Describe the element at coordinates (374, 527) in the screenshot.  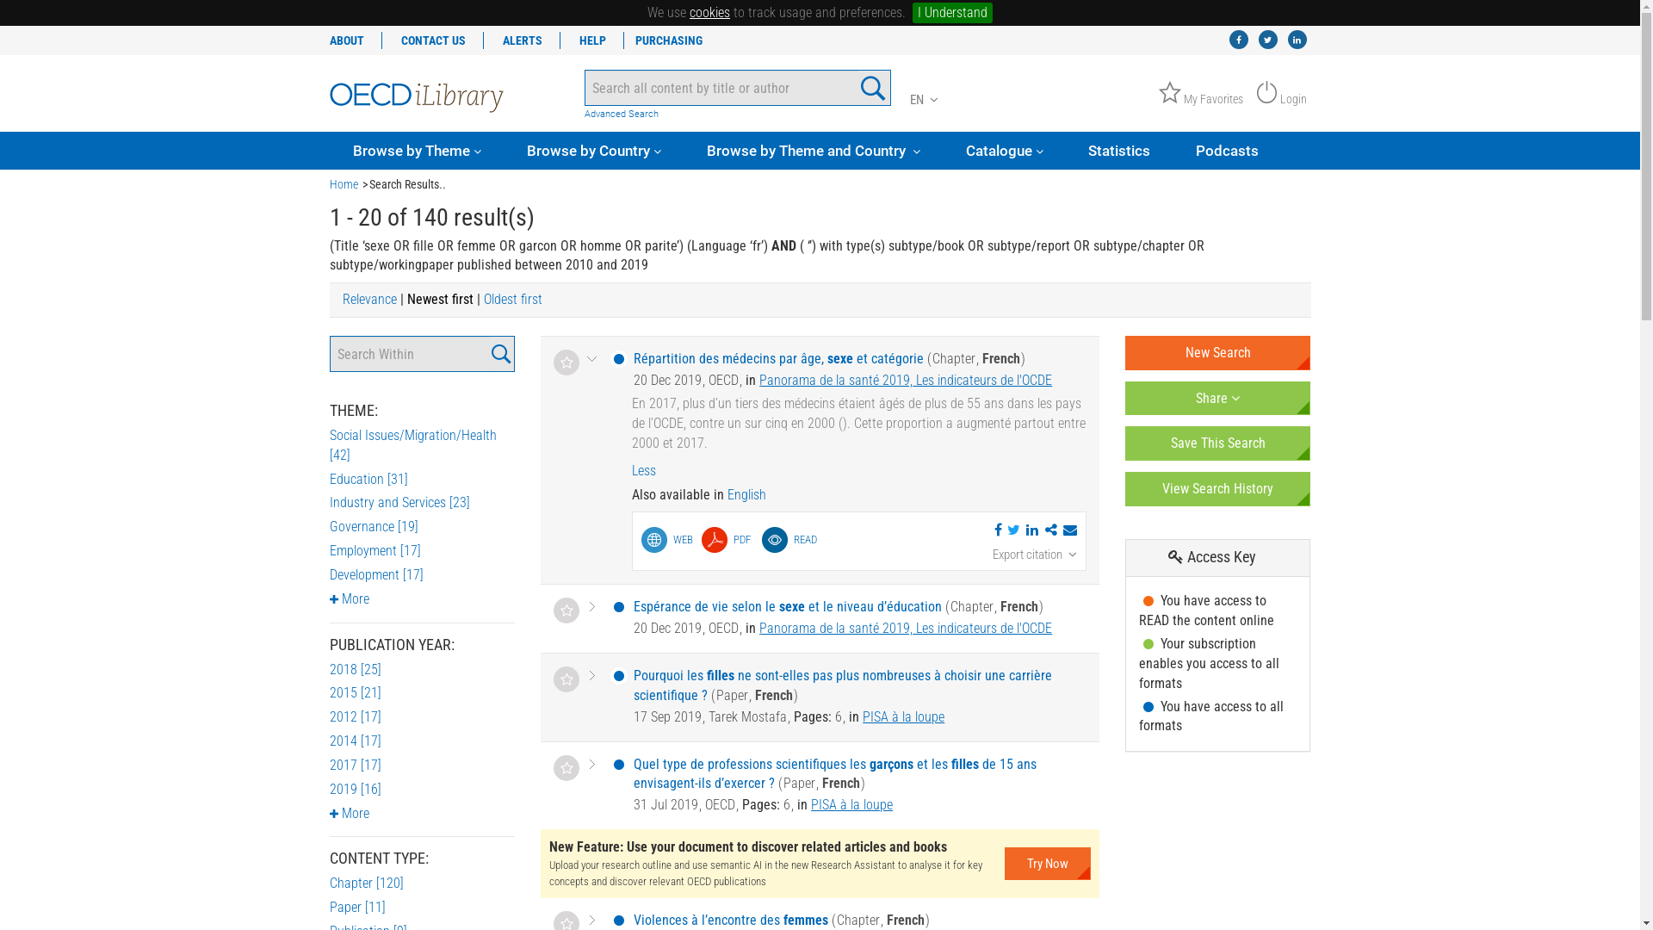
I see `Governance [19]` at that location.